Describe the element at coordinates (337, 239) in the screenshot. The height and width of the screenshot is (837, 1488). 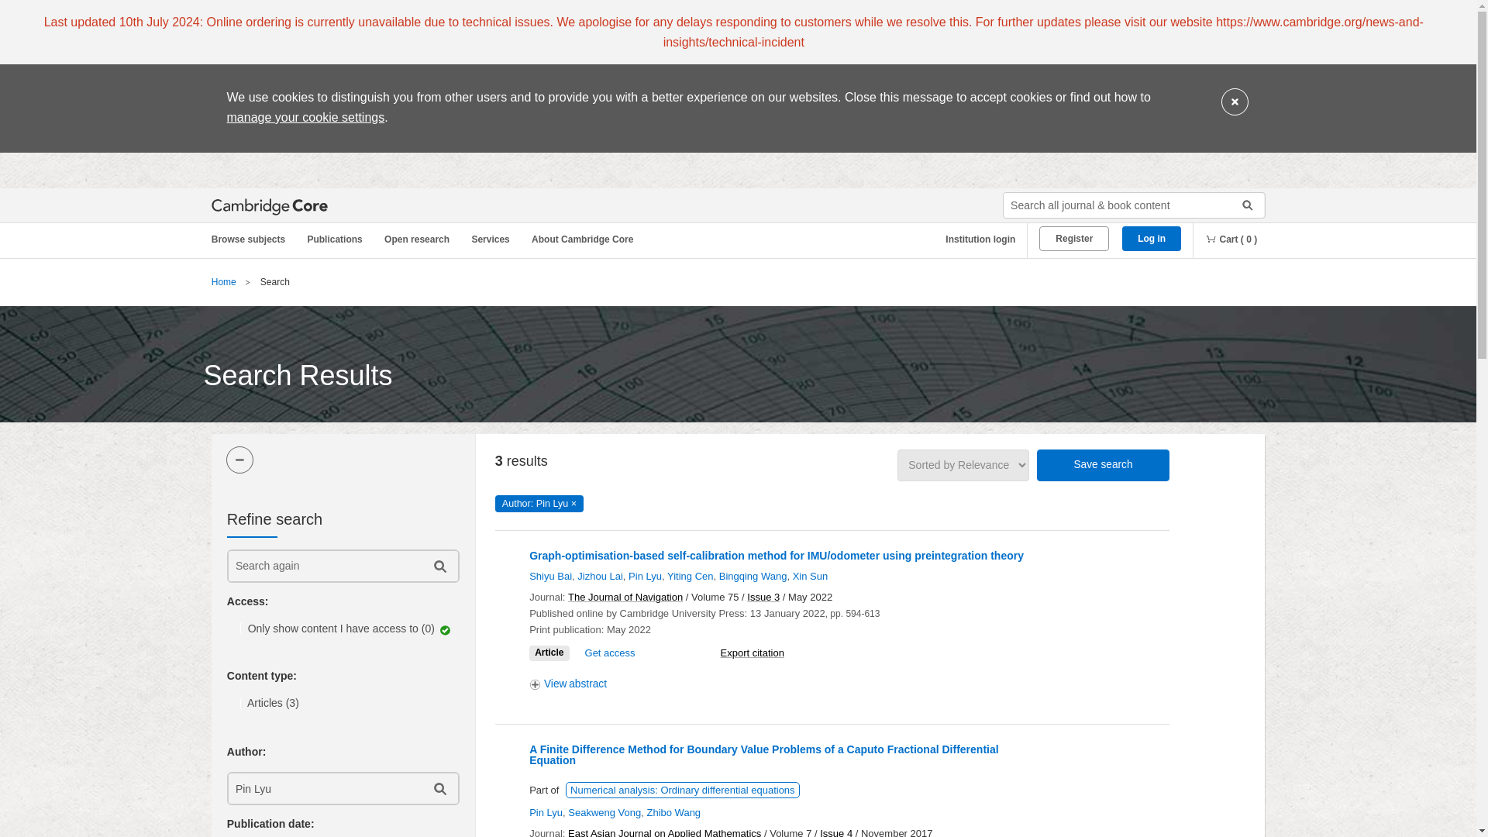
I see `Publications` at that location.